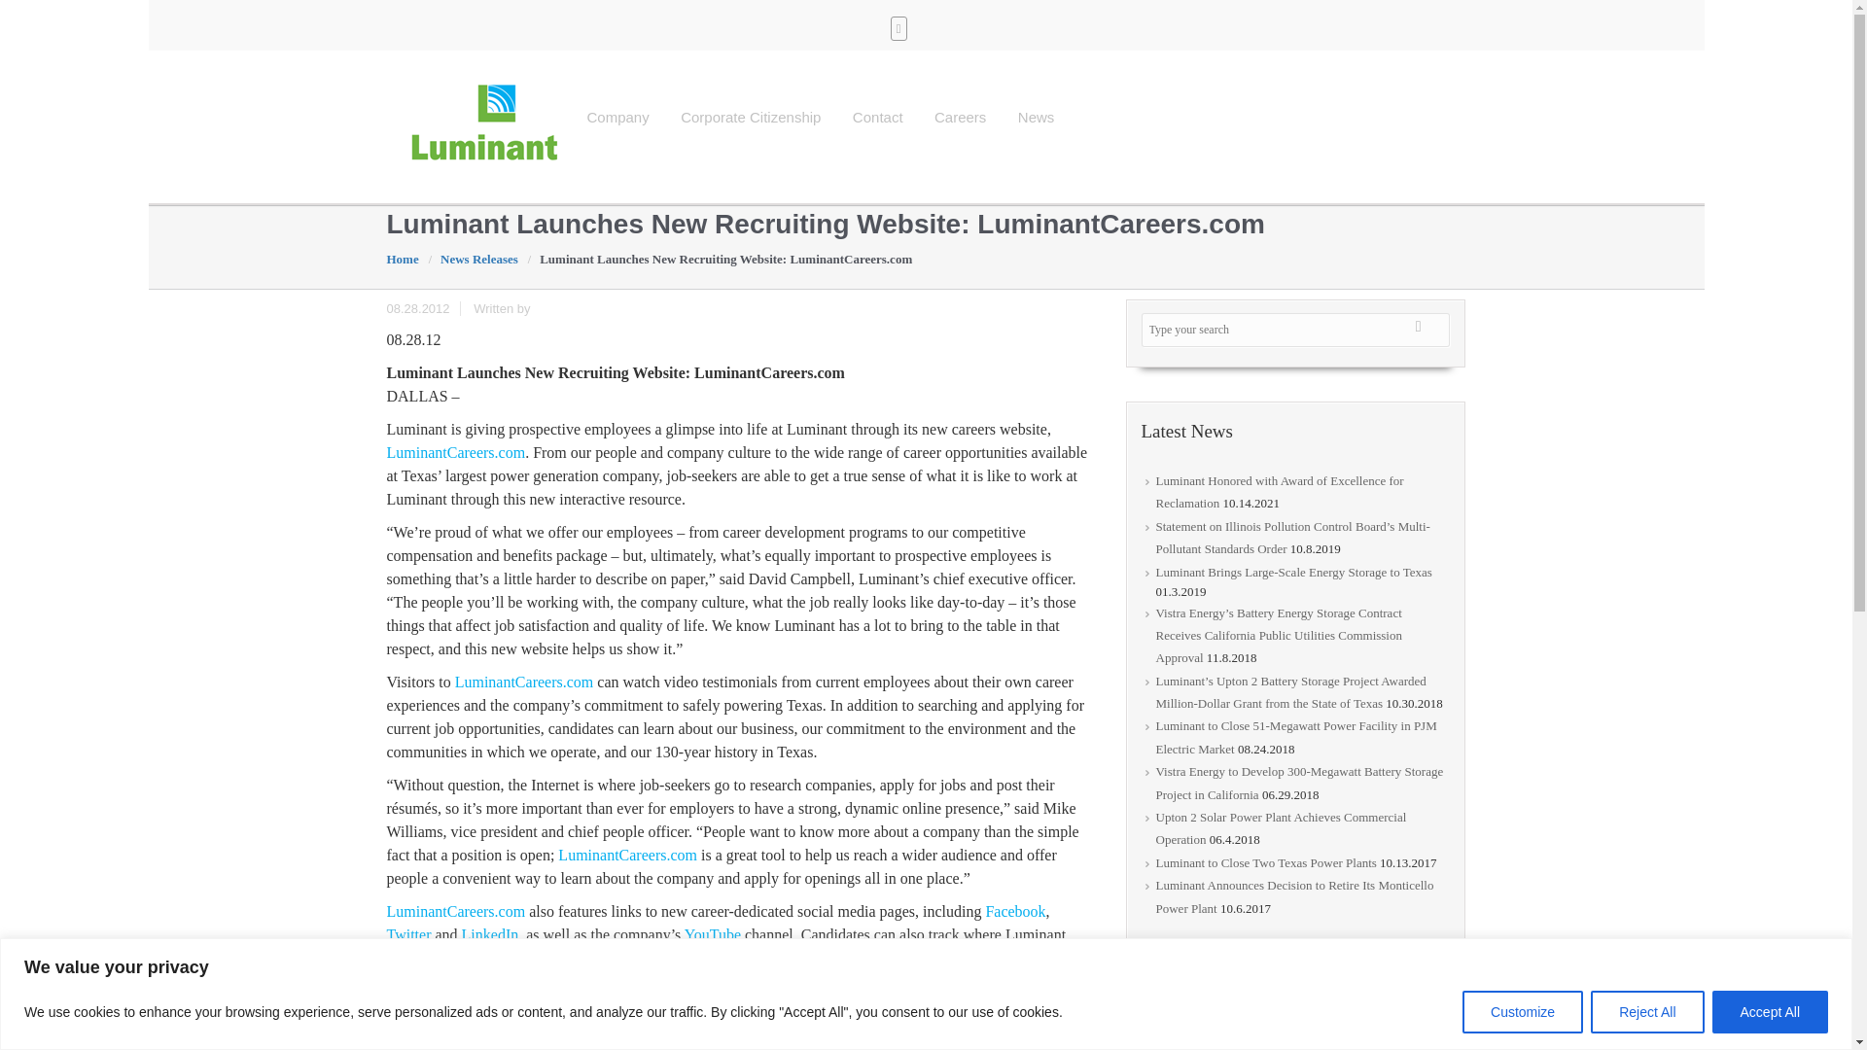 Image resolution: width=1867 pixels, height=1050 pixels. I want to click on LuminantCareers.com, so click(524, 682).